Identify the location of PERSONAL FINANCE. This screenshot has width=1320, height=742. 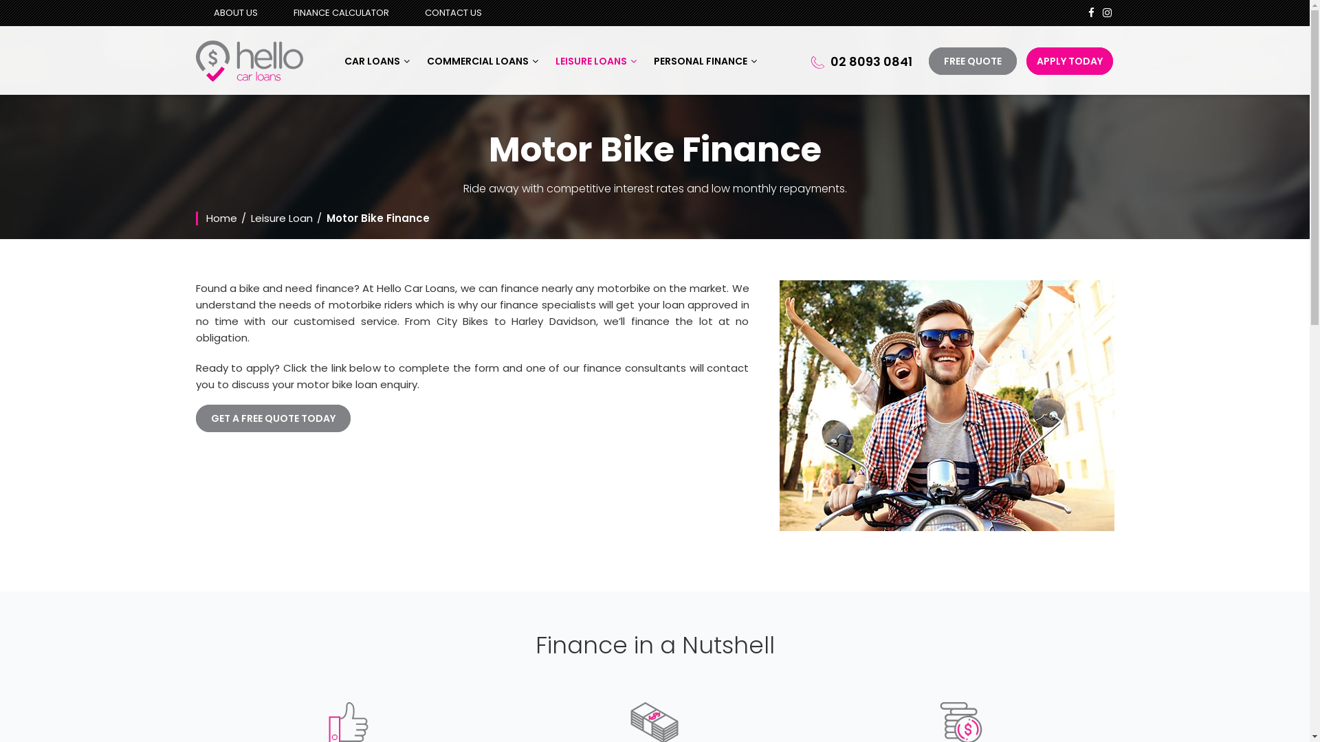
(705, 61).